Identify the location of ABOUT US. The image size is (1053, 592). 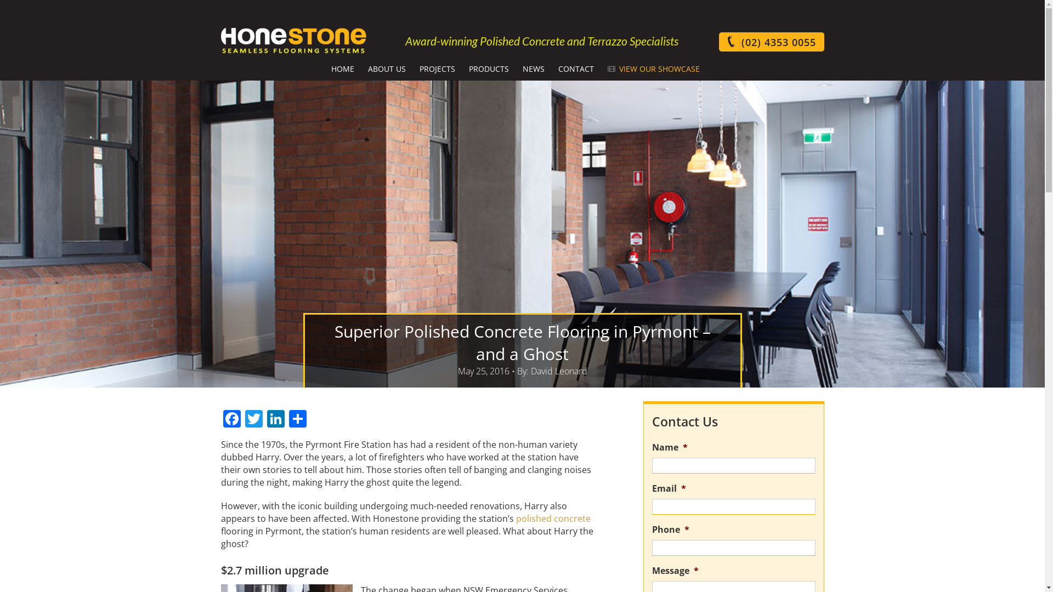
(387, 68).